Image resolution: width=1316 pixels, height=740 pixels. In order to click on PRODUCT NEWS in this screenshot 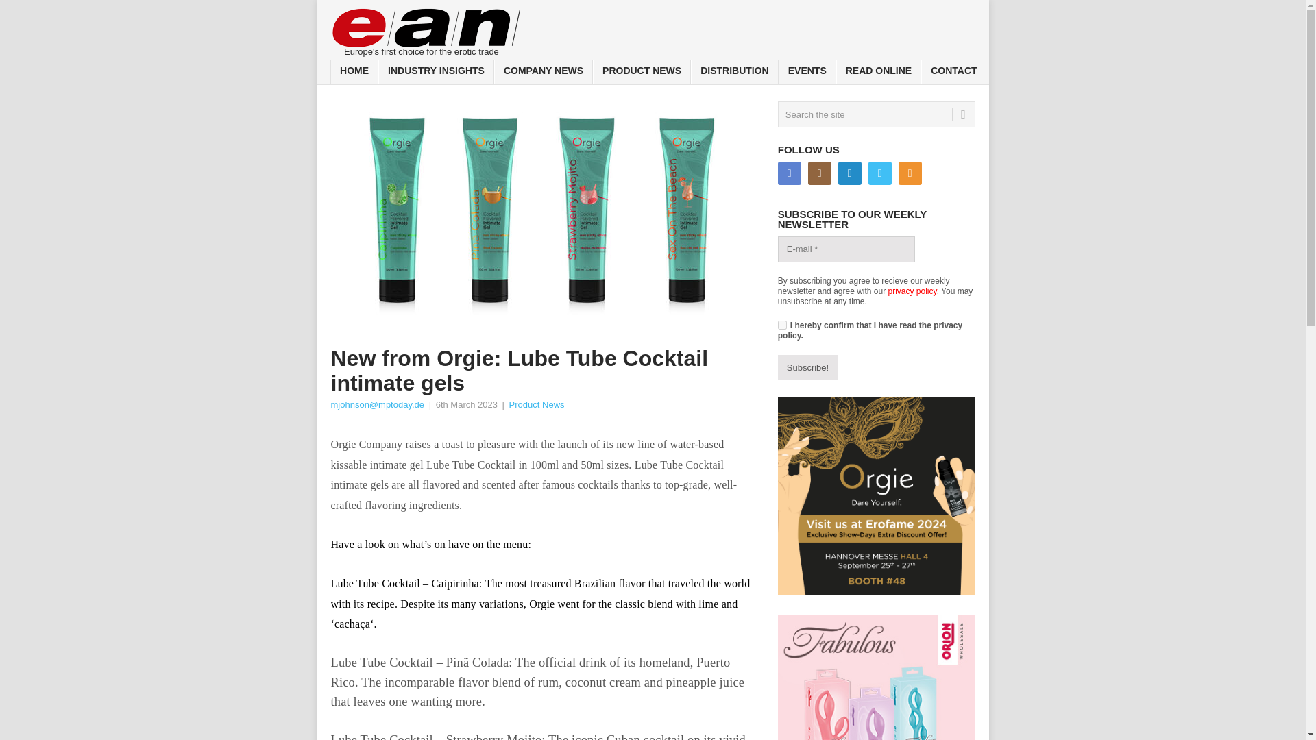, I will do `click(642, 73)`.